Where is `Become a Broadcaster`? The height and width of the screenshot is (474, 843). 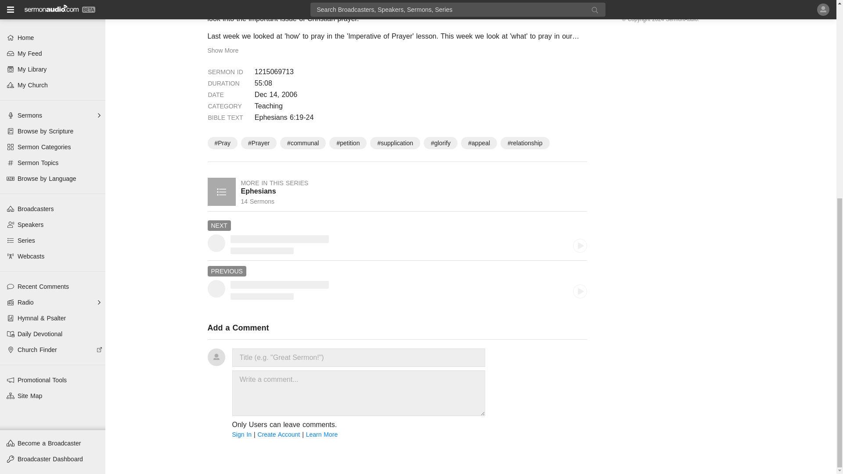 Become a Broadcaster is located at coordinates (53, 105).